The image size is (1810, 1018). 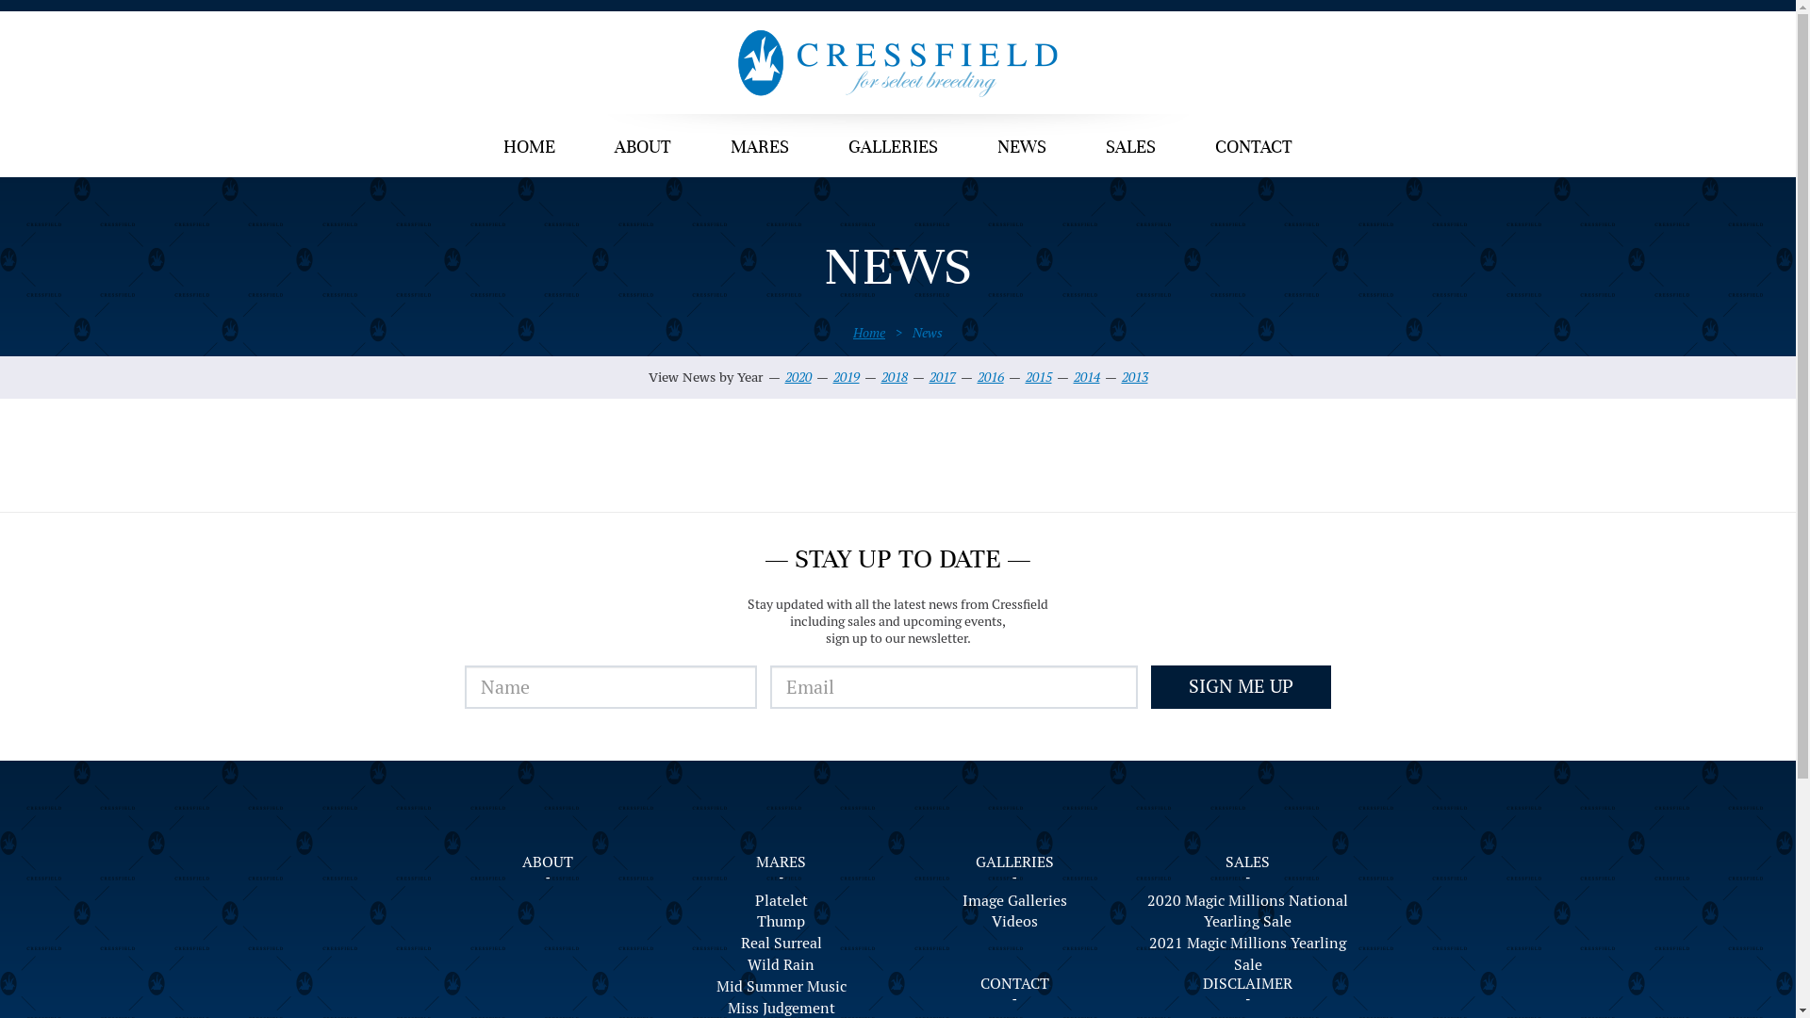 What do you see at coordinates (1135, 377) in the screenshot?
I see `2013` at bounding box center [1135, 377].